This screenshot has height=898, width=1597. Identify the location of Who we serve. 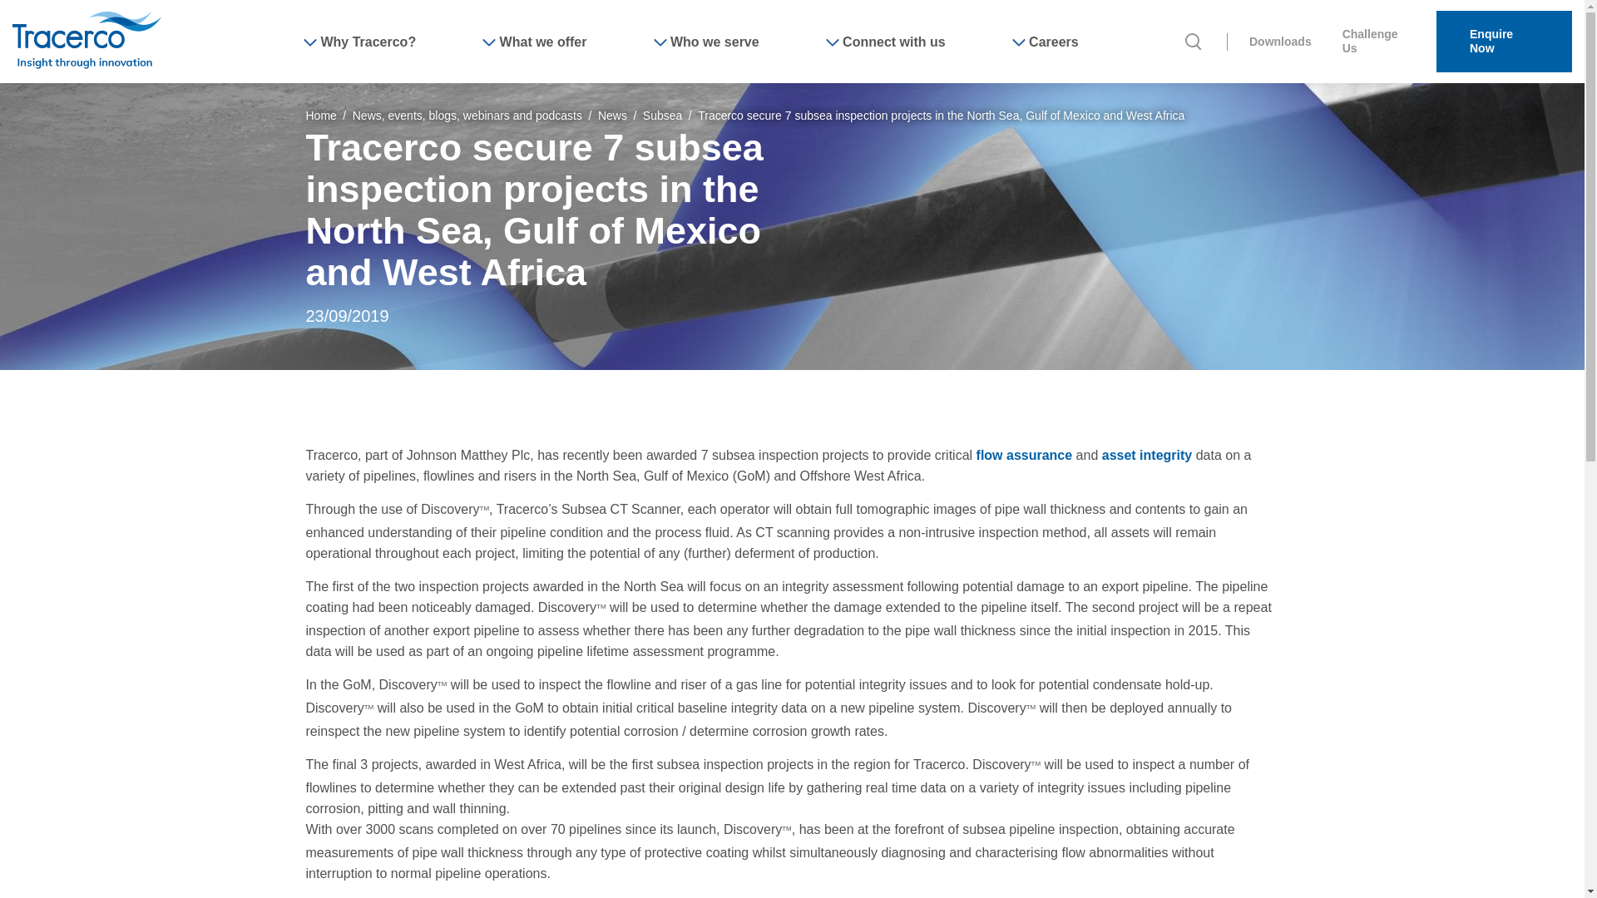
(706, 41).